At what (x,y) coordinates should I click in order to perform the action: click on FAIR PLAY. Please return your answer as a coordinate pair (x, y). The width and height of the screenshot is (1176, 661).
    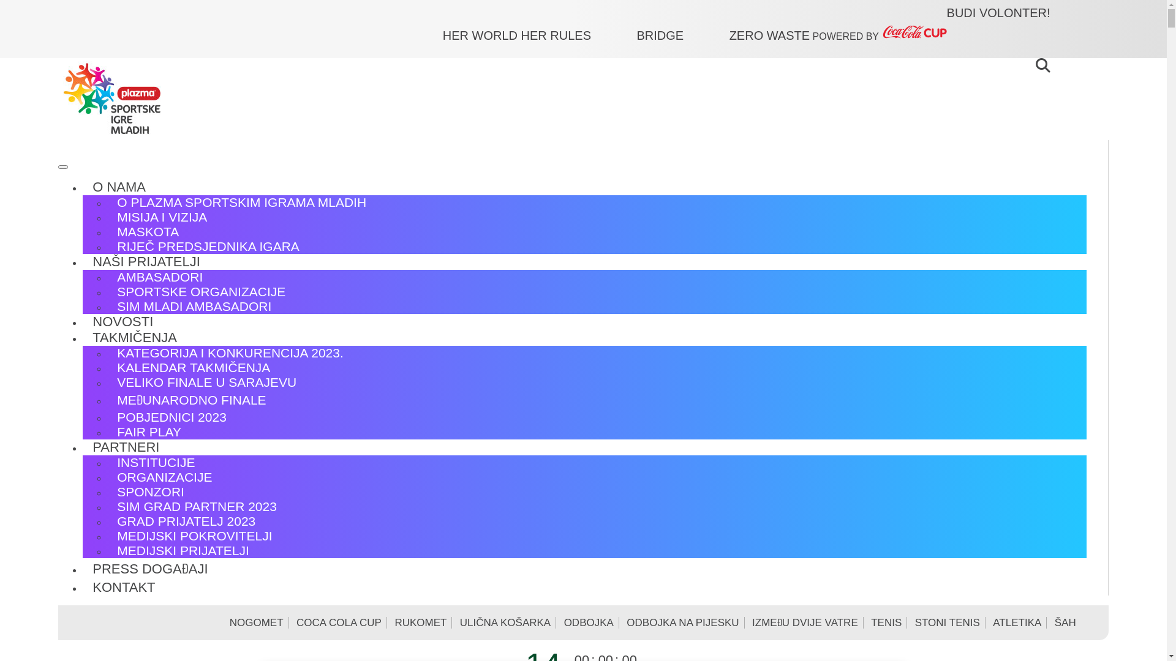
    Looking at the image, I should click on (149, 432).